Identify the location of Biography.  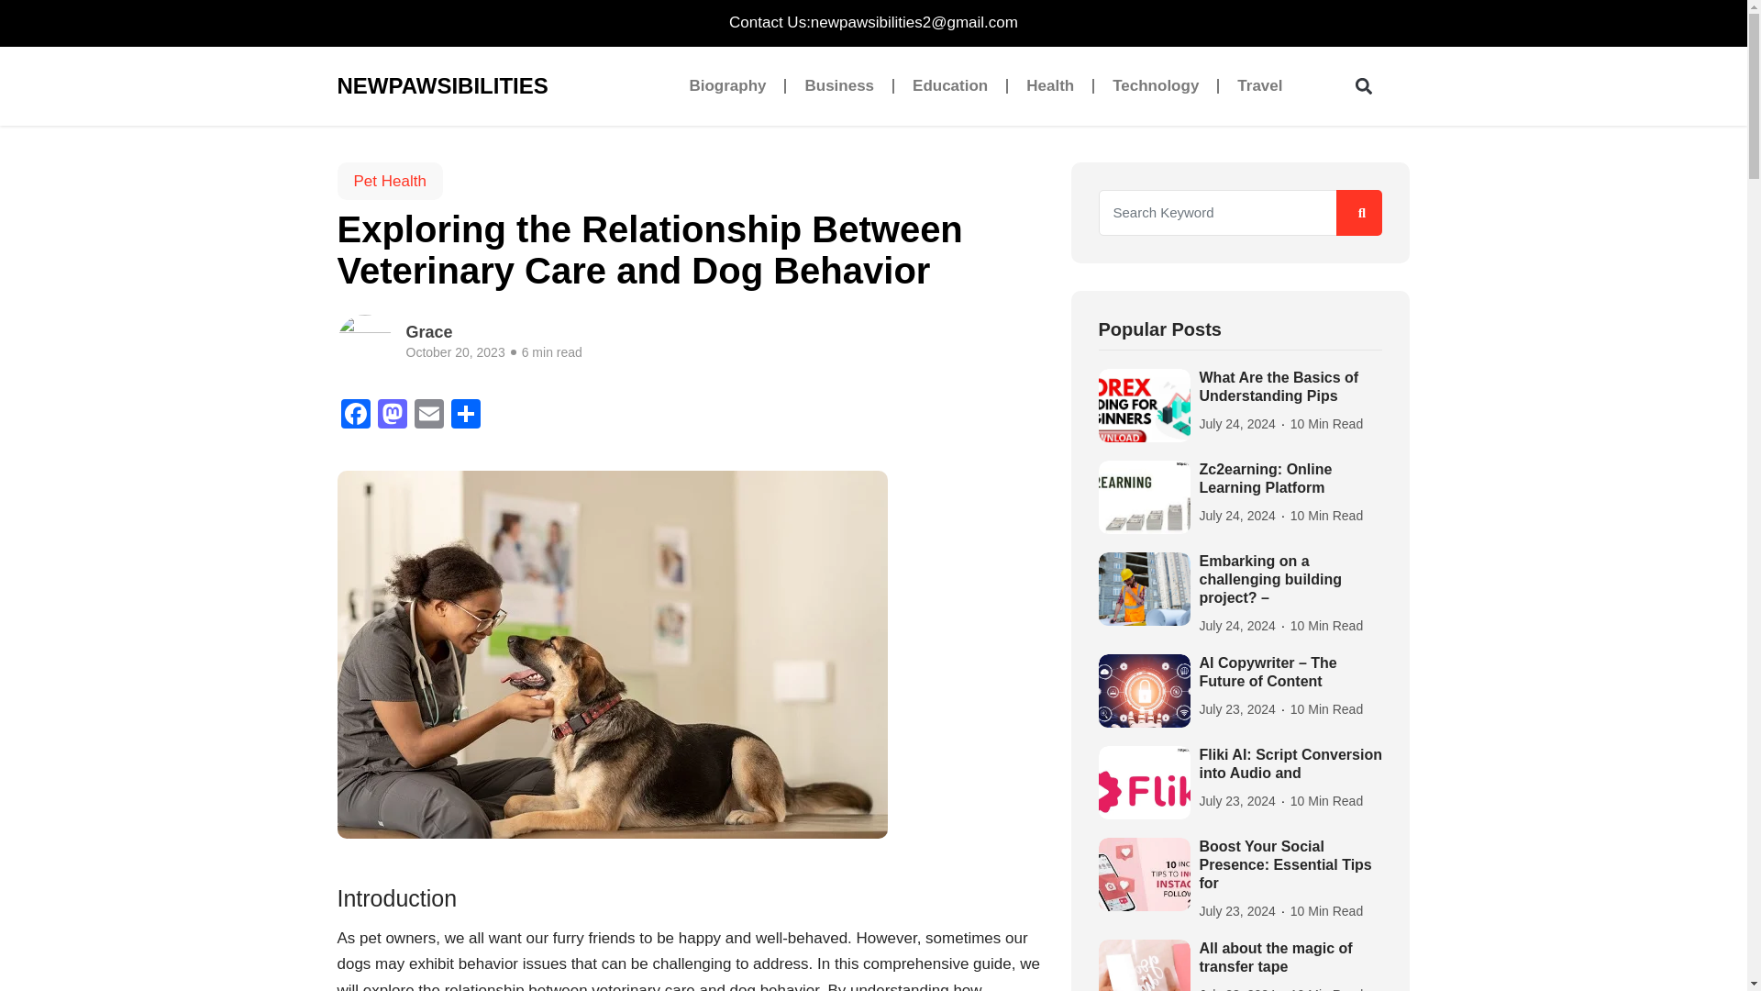
(726, 86).